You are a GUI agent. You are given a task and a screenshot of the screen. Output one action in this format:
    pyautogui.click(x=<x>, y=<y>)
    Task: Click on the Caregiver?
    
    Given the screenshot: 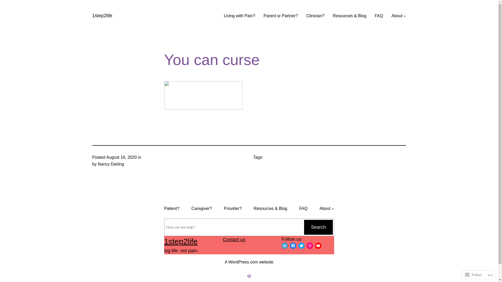 What is the action you would take?
    pyautogui.click(x=202, y=209)
    